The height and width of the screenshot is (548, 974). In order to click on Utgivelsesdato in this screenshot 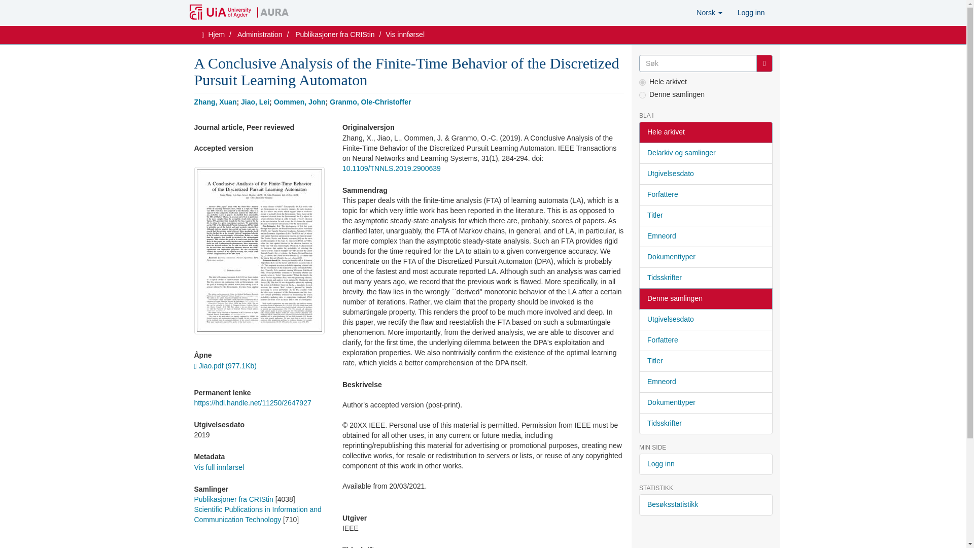, I will do `click(705, 174)`.